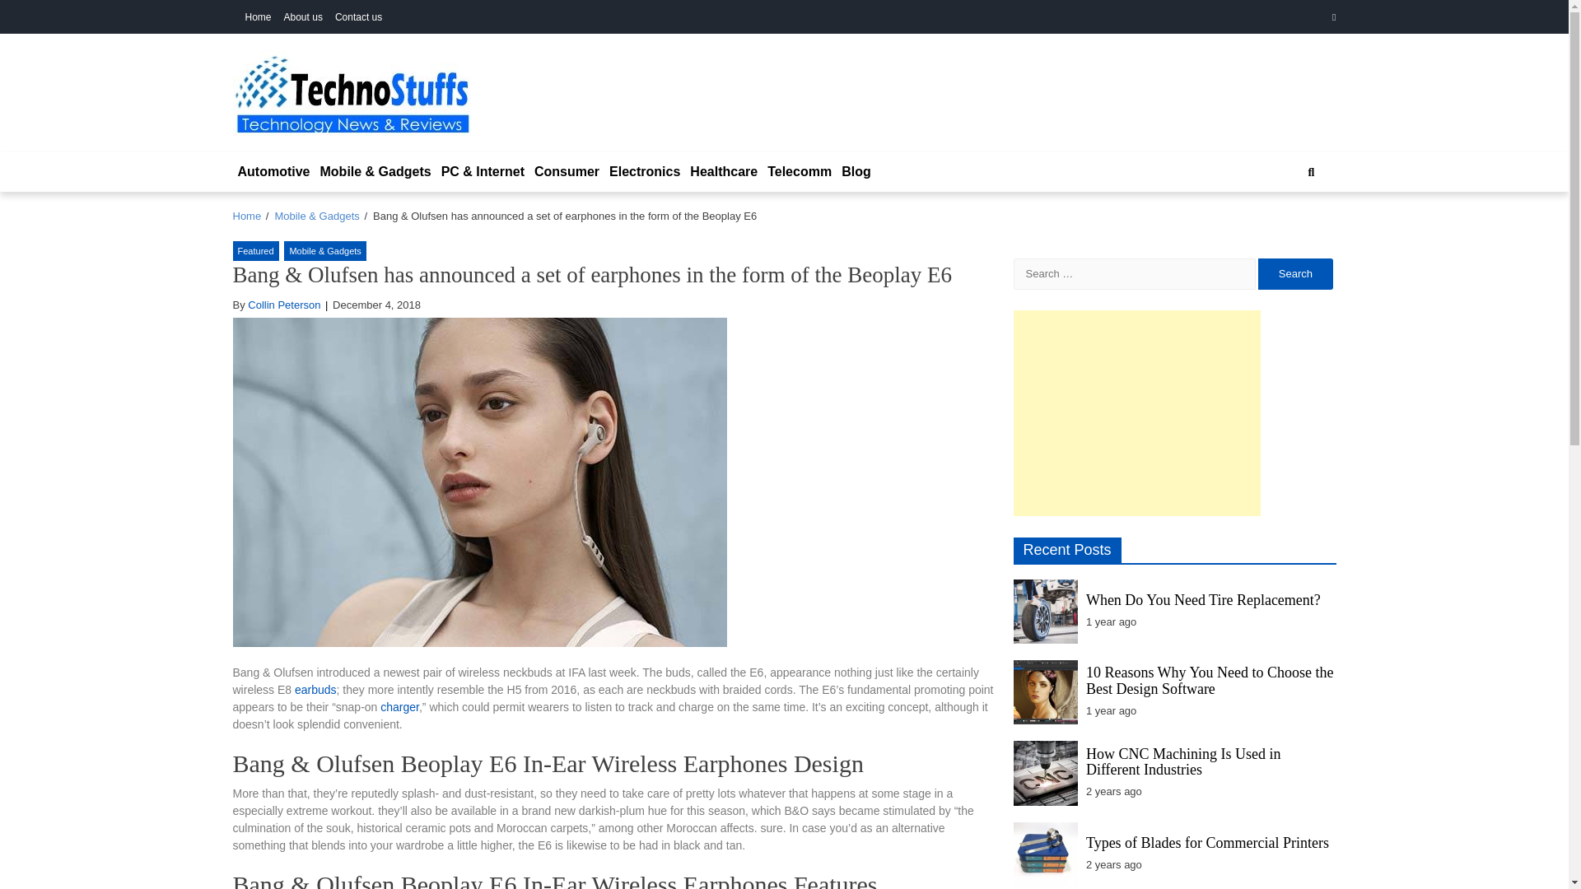 The height and width of the screenshot is (889, 1581). Describe the element at coordinates (1311, 171) in the screenshot. I see `Search` at that location.